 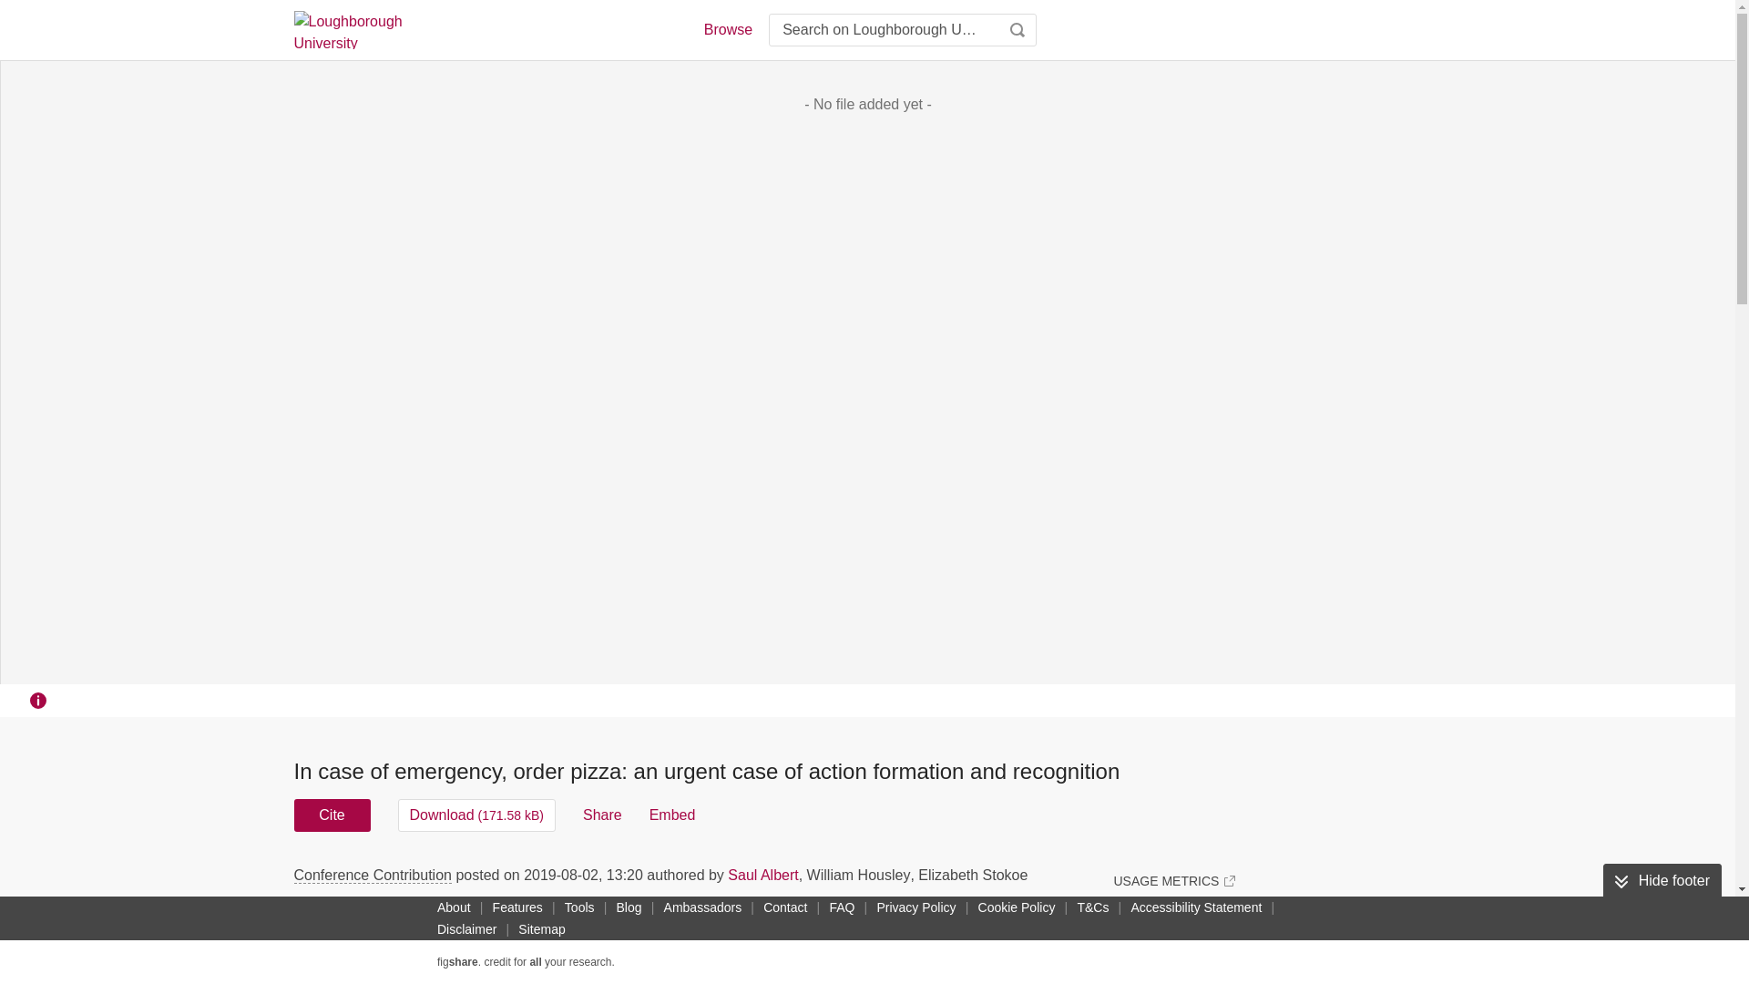 What do you see at coordinates (727, 29) in the screenshot?
I see `Browse` at bounding box center [727, 29].